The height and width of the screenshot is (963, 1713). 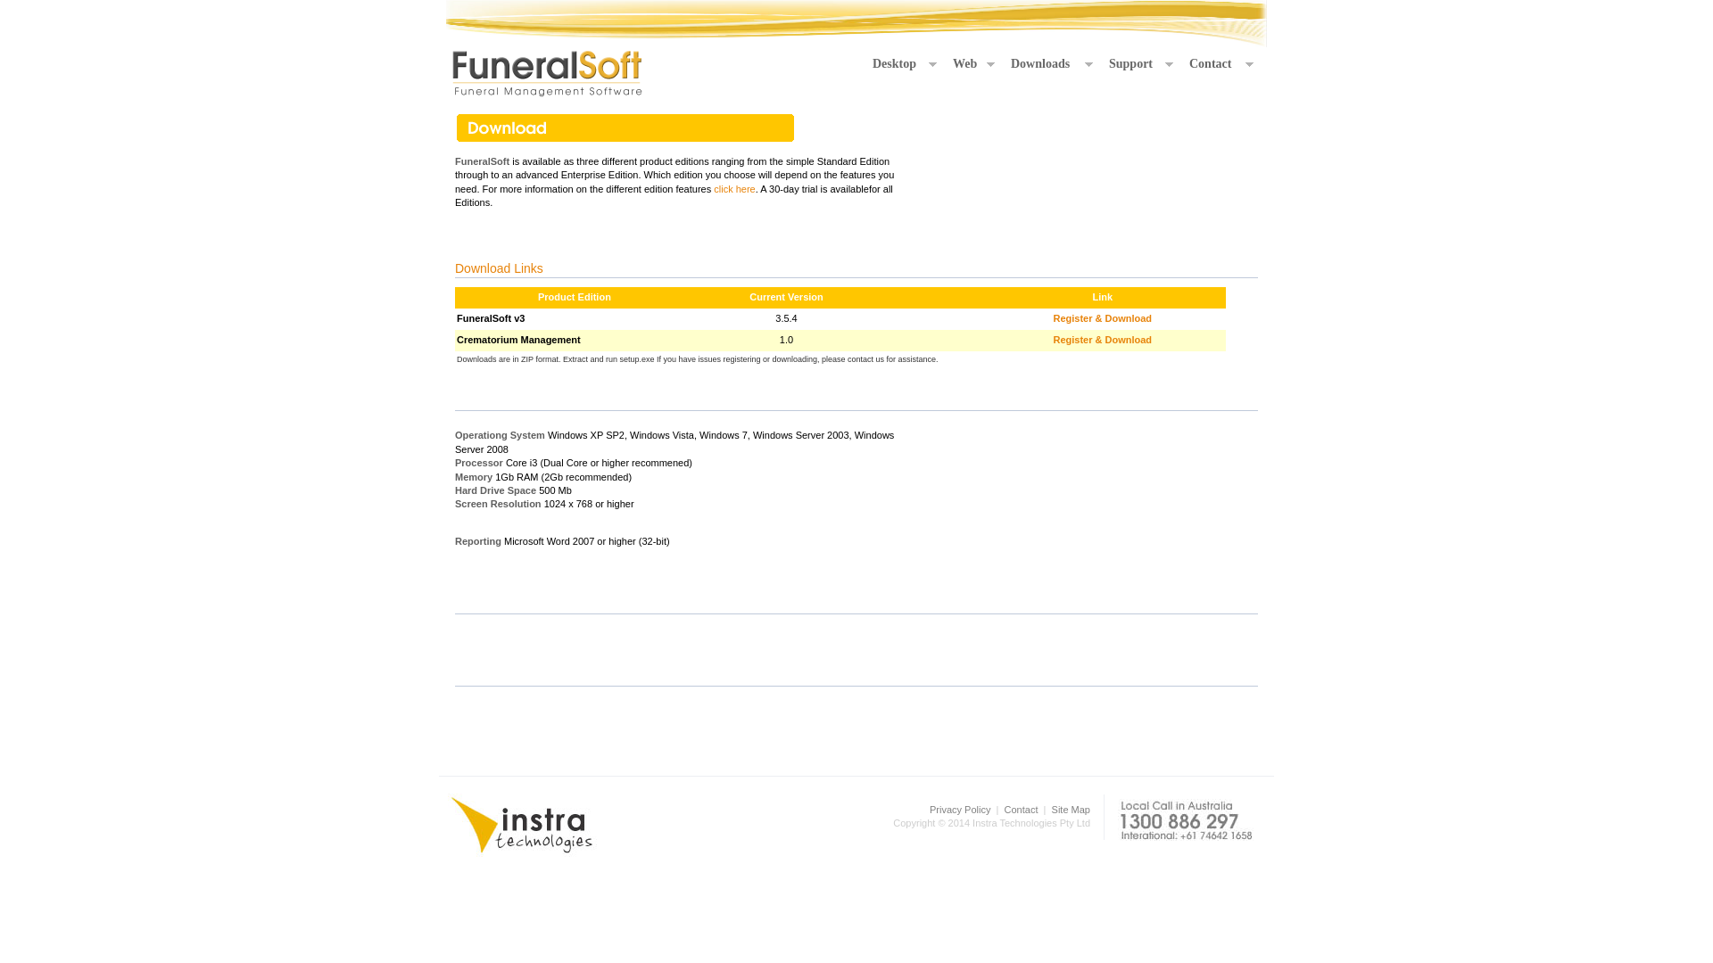 I want to click on Register & Download, so click(x=1103, y=318).